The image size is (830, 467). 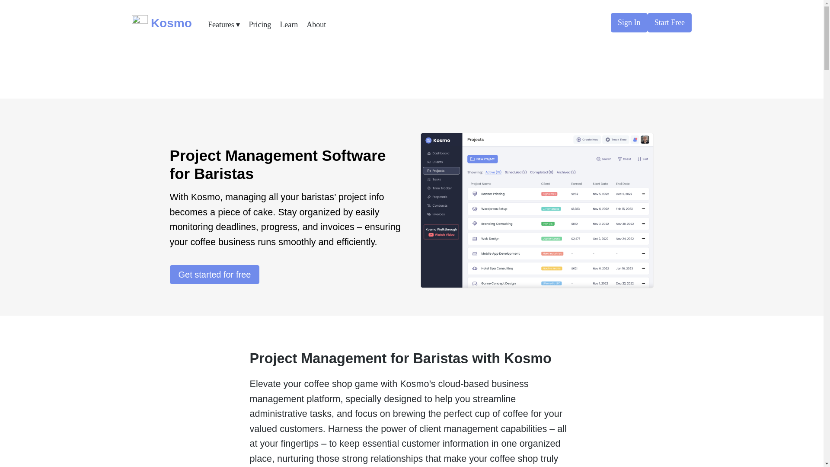 I want to click on Get started for free, so click(x=214, y=274).